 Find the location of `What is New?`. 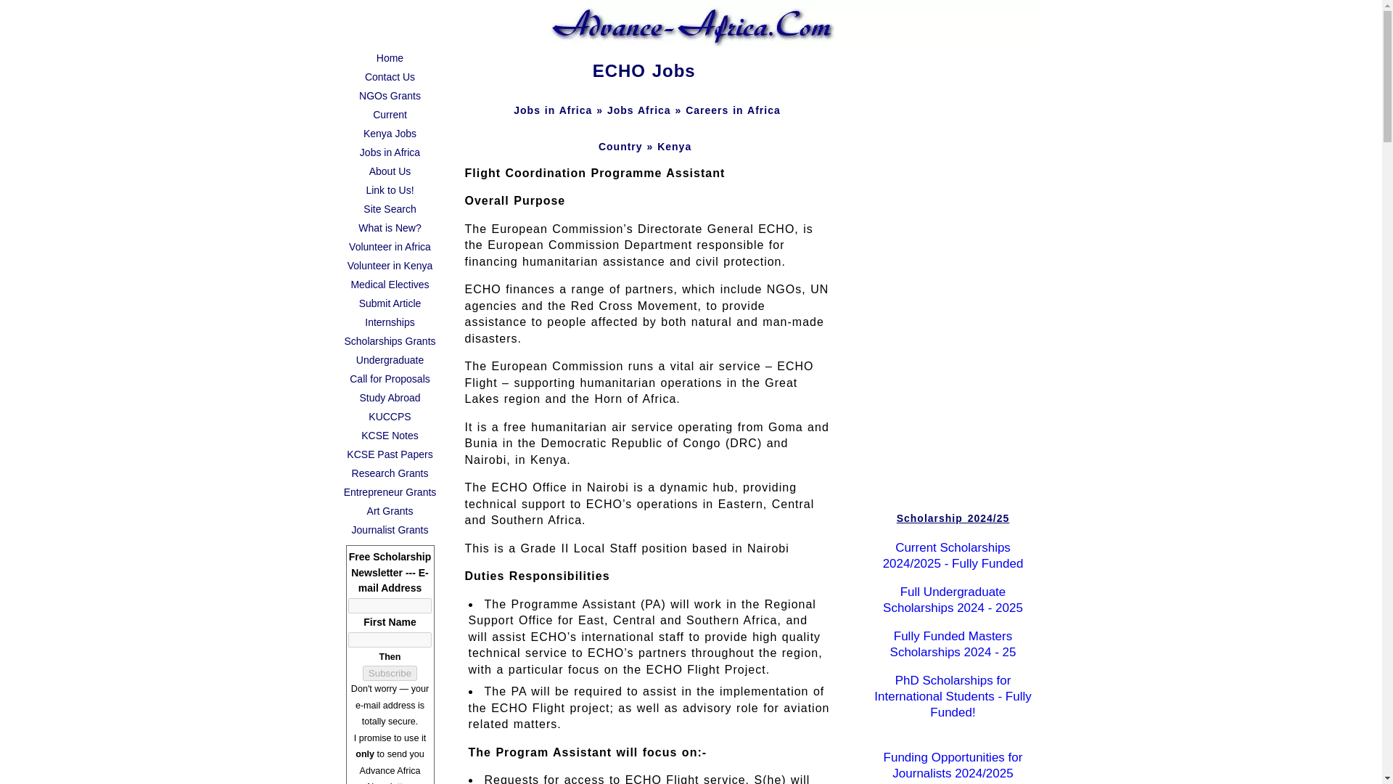

What is New? is located at coordinates (390, 228).